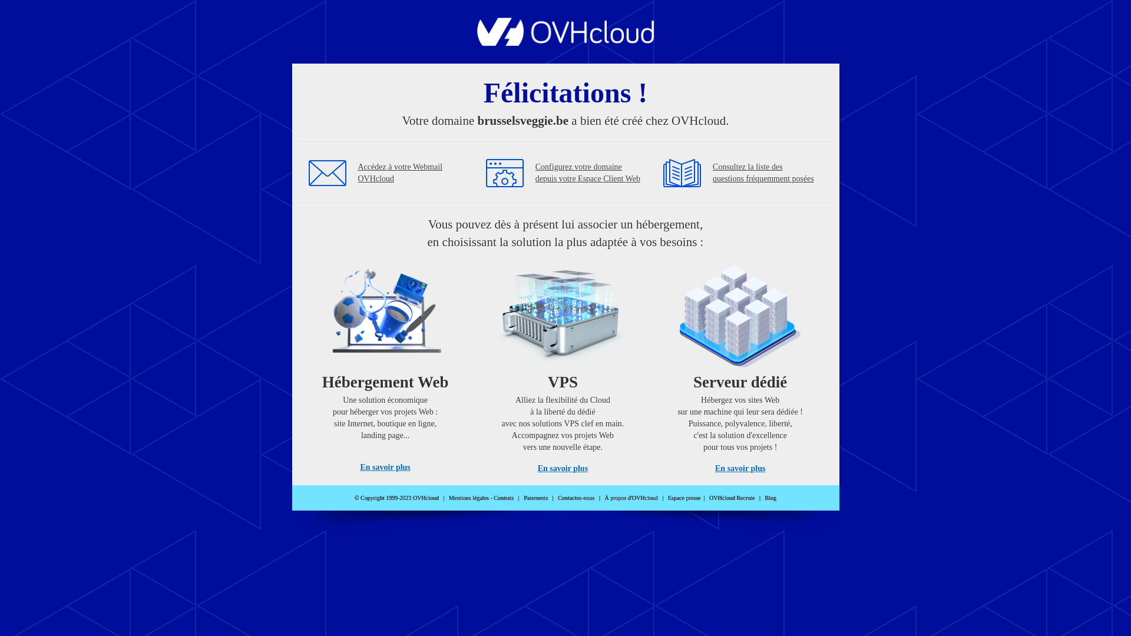 Image resolution: width=1131 pixels, height=636 pixels. Describe the element at coordinates (563, 469) in the screenshot. I see `En savoir plus` at that location.